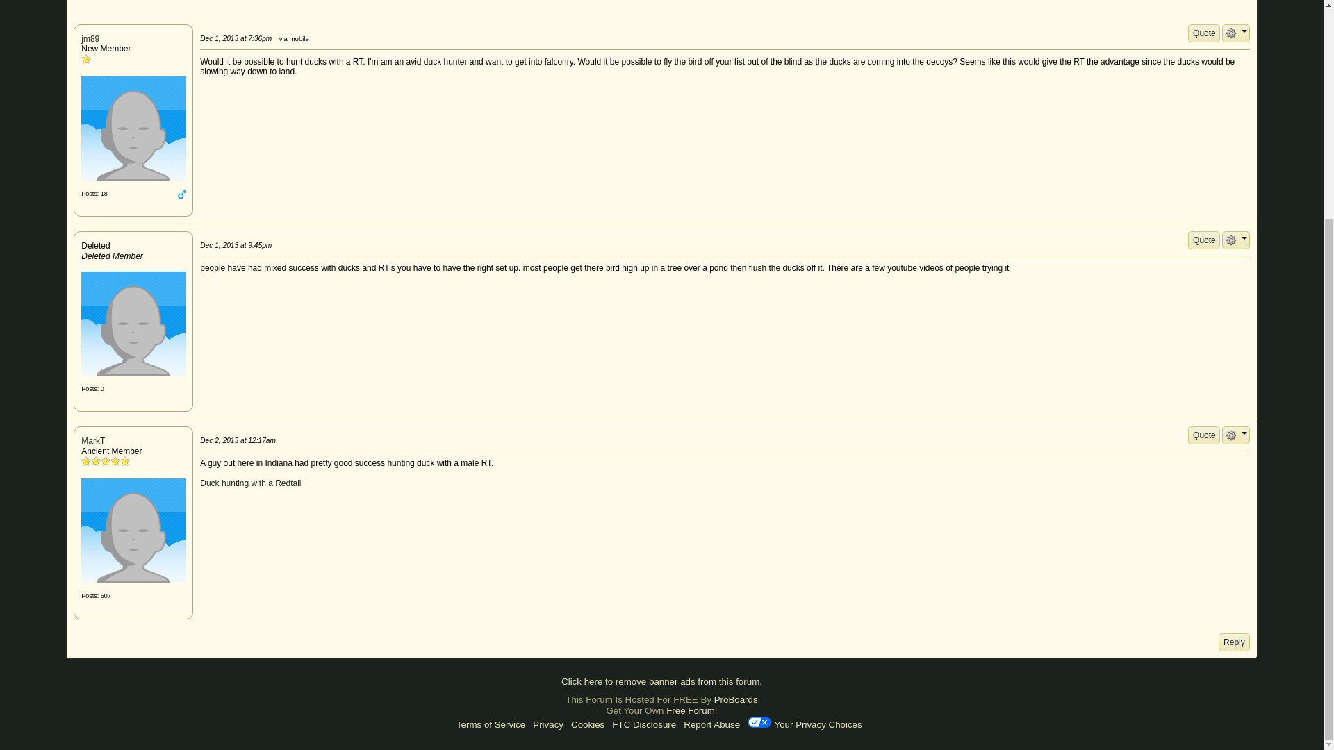 This screenshot has width=1334, height=750. What do you see at coordinates (1231, 240) in the screenshot?
I see `Post Options` at bounding box center [1231, 240].